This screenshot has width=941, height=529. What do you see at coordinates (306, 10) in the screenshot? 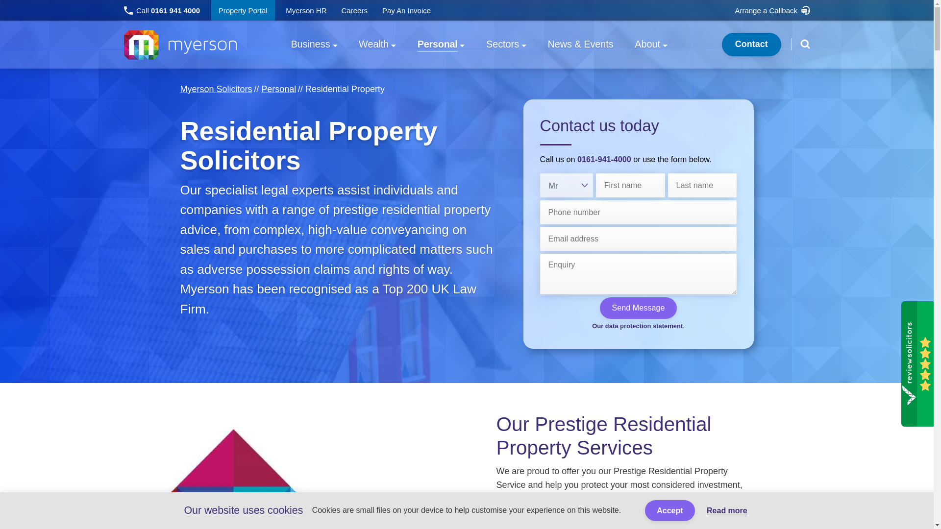
I see `About` at bounding box center [306, 10].